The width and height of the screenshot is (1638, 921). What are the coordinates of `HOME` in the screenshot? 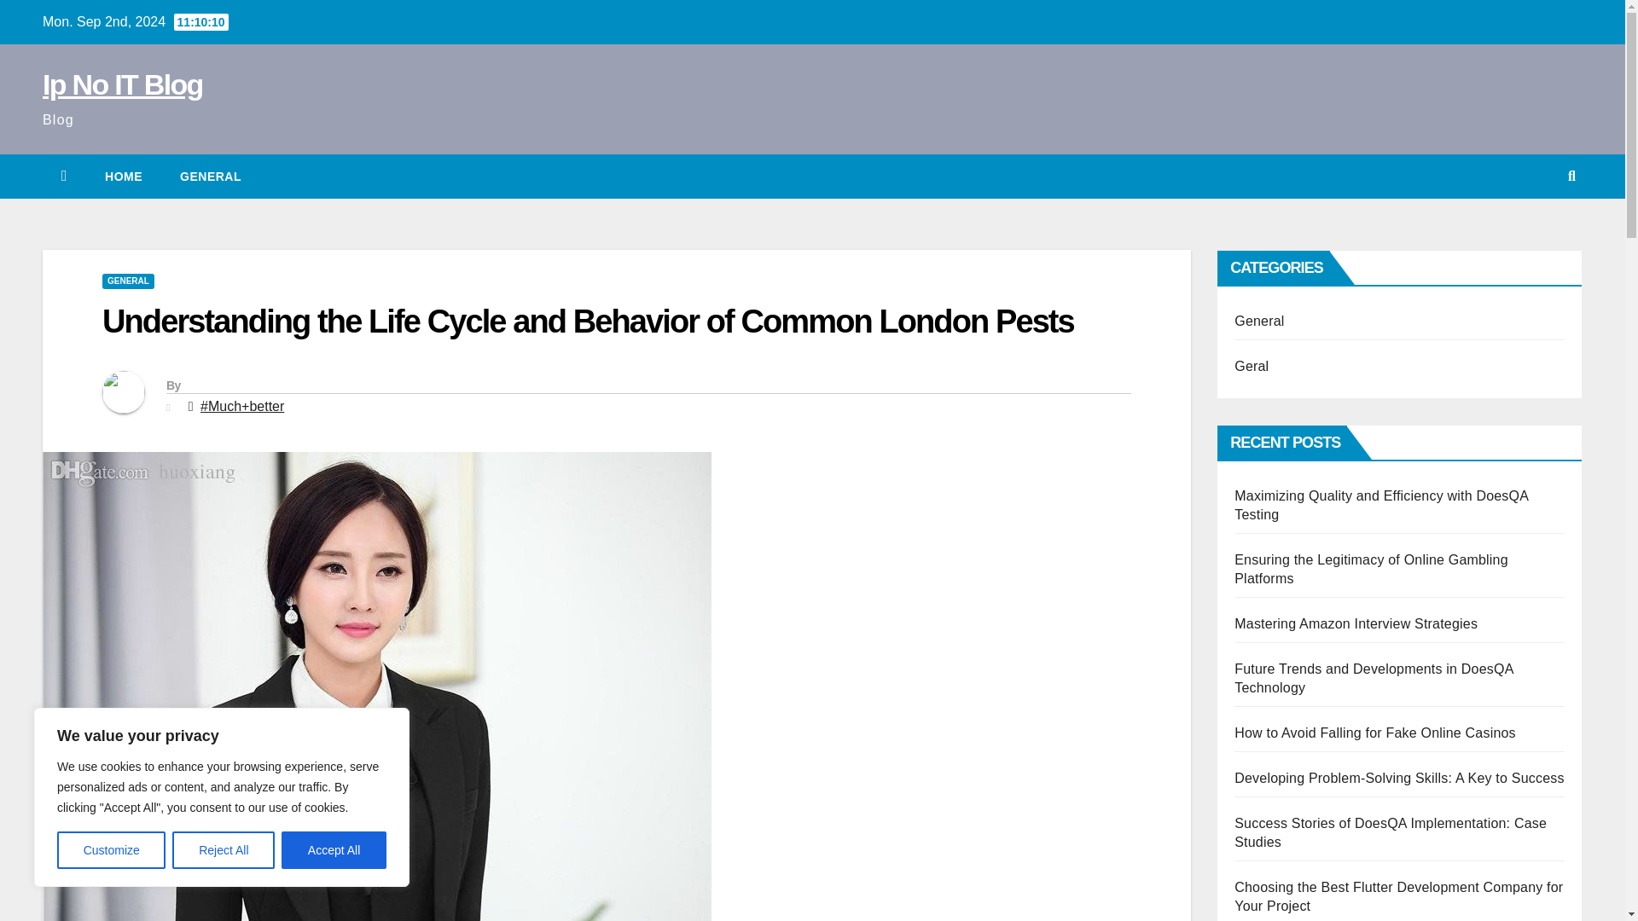 It's located at (123, 177).